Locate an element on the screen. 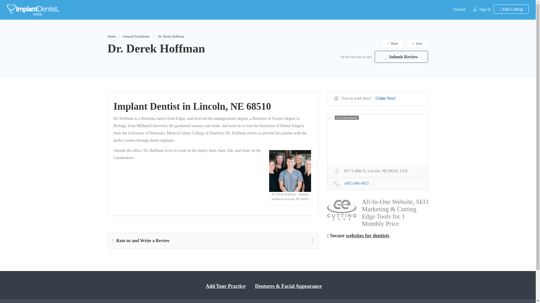 This screenshot has width=540, height=303. CHOOSE PLAN is located at coordinates (102, 7).